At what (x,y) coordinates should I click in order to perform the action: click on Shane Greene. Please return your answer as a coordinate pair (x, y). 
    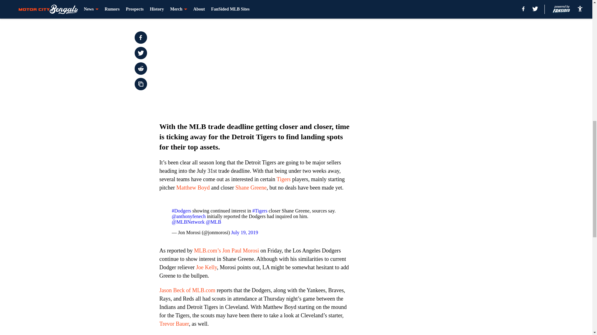
    Looking at the image, I should click on (251, 187).